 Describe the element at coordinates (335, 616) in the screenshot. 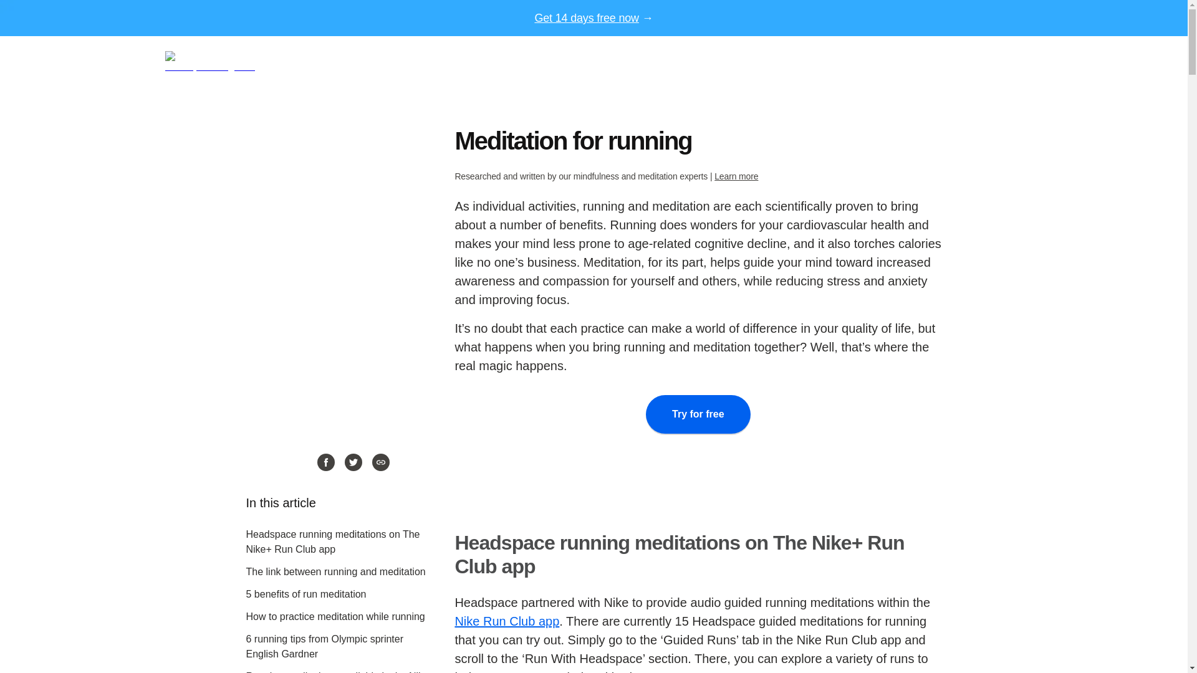

I see `How to practice meditation while running` at that location.